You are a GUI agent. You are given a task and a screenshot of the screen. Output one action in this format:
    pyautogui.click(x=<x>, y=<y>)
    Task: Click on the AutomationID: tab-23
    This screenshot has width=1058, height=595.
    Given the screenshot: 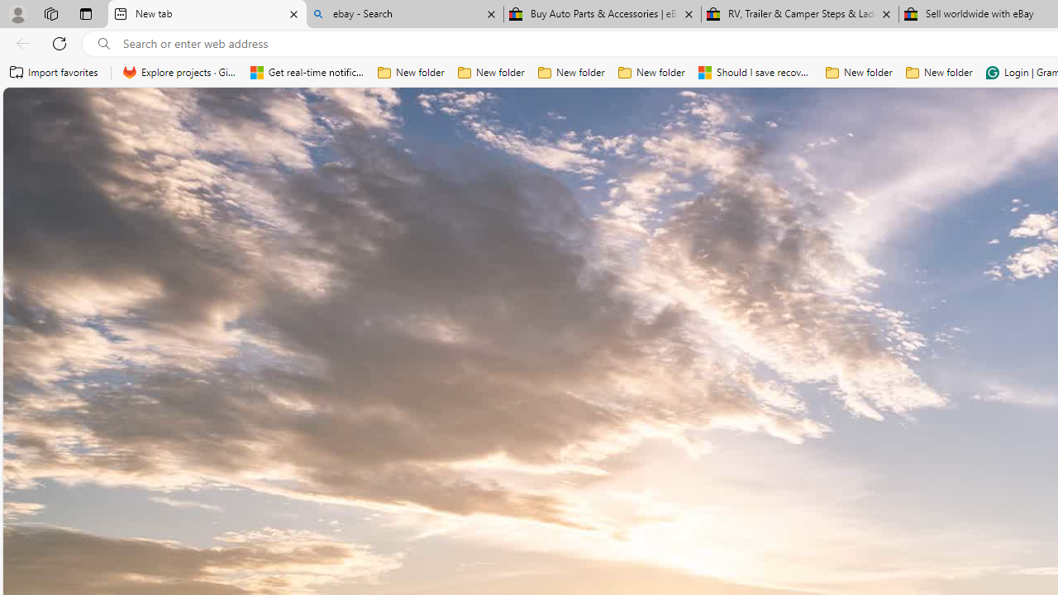 What is the action you would take?
    pyautogui.click(x=673, y=476)
    